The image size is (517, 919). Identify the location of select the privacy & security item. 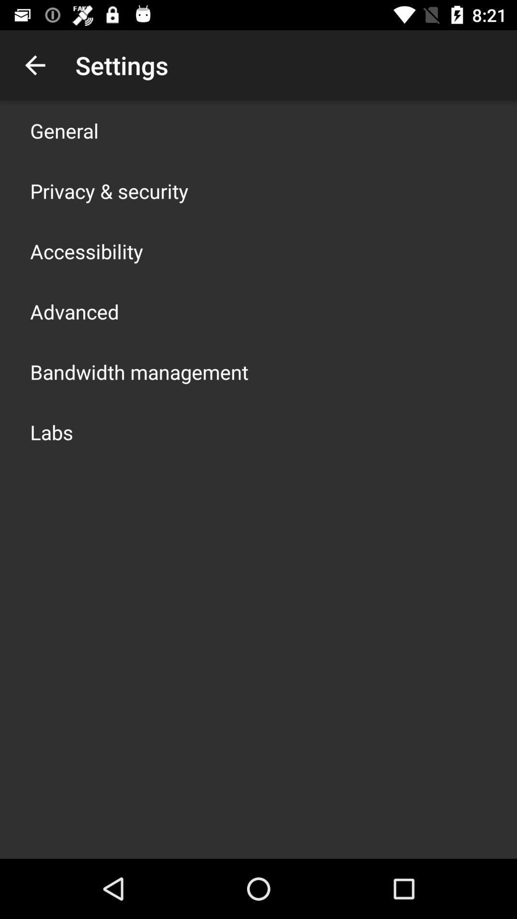
(109, 191).